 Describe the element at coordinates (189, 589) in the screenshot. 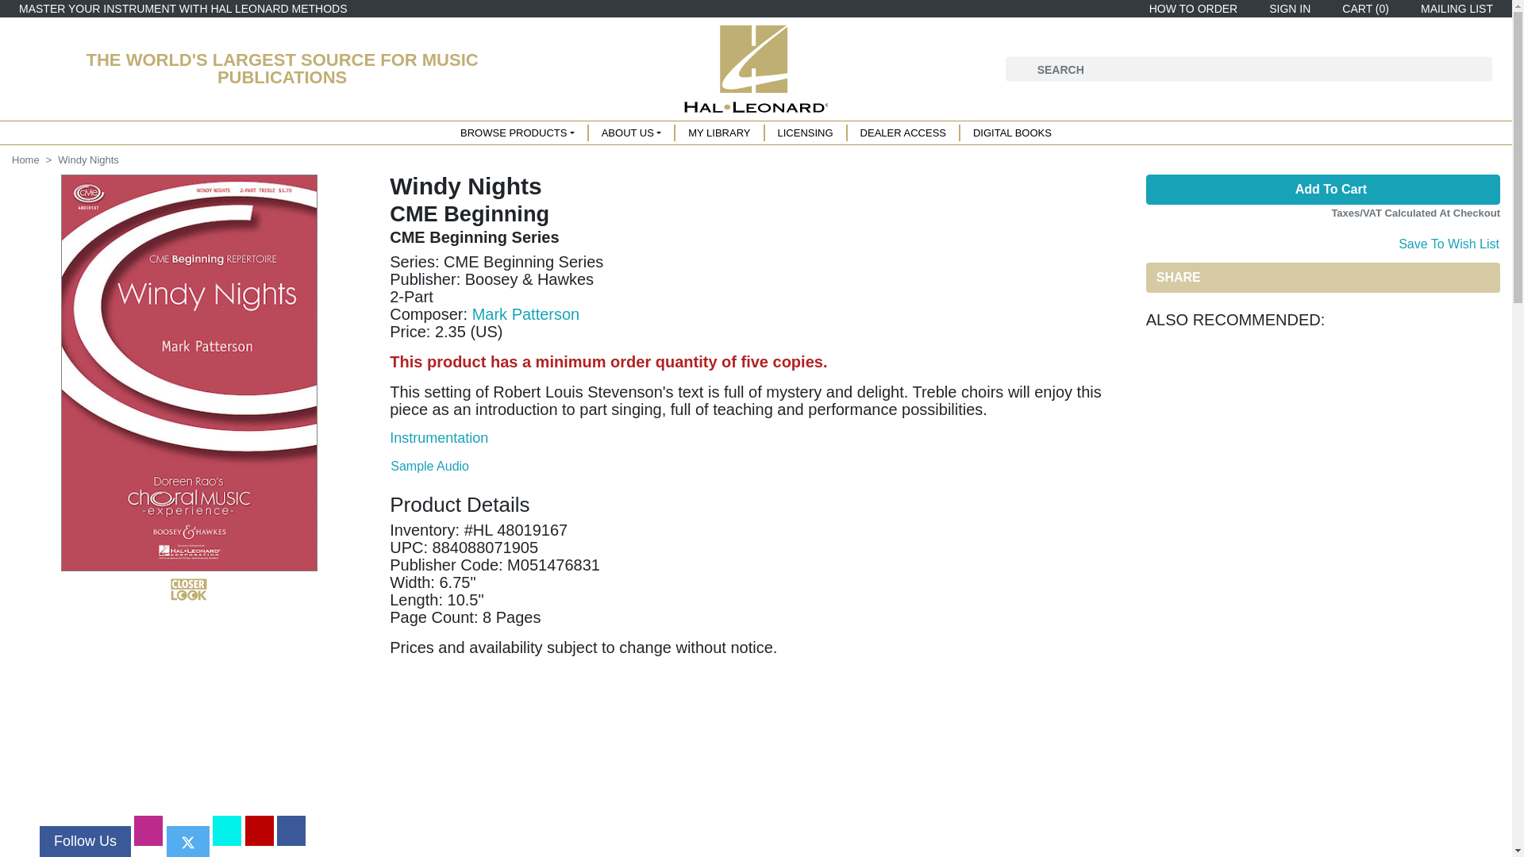

I see `Closer Look` at that location.